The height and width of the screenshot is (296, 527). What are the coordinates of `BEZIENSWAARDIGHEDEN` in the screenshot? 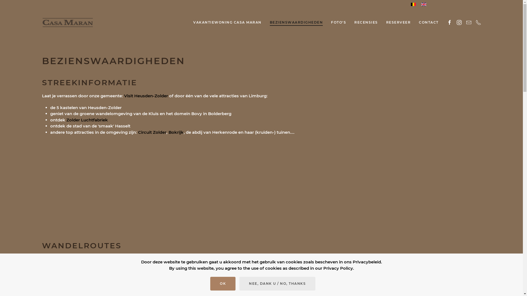 It's located at (296, 22).